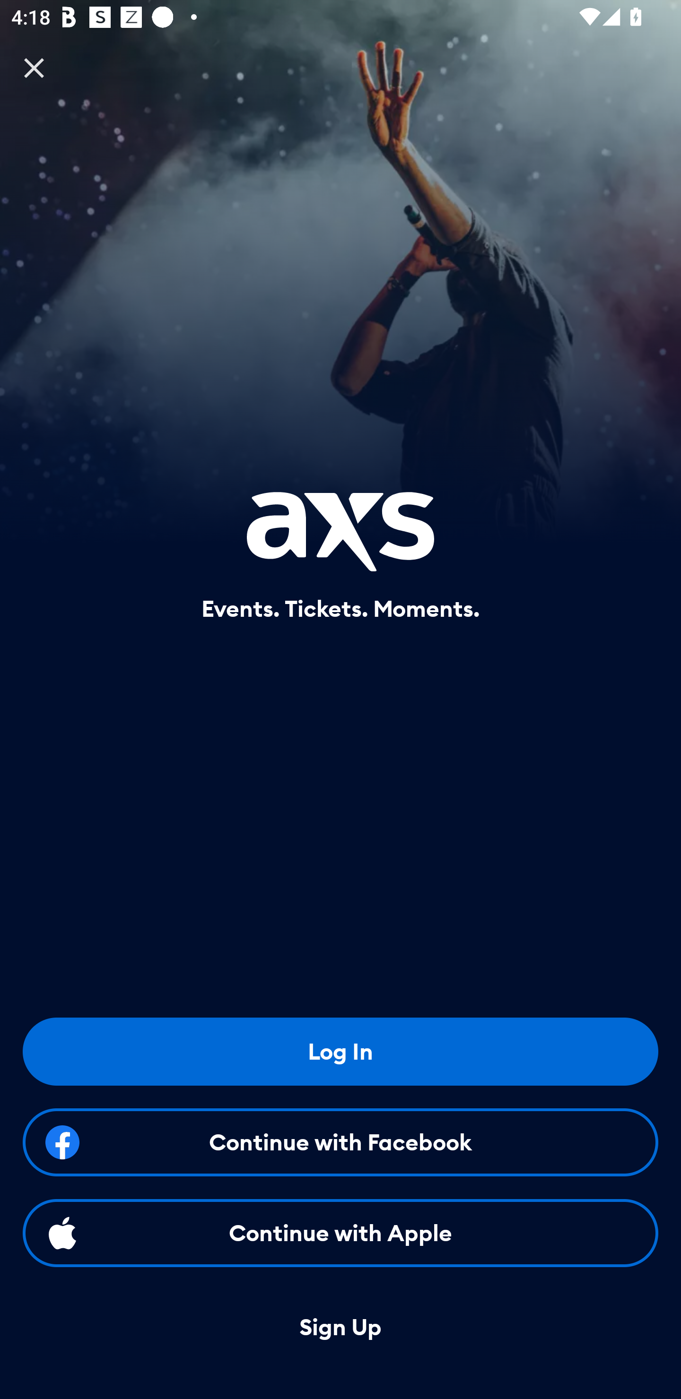 This screenshot has width=681, height=1399. I want to click on Continue with Apple, so click(340, 1233).